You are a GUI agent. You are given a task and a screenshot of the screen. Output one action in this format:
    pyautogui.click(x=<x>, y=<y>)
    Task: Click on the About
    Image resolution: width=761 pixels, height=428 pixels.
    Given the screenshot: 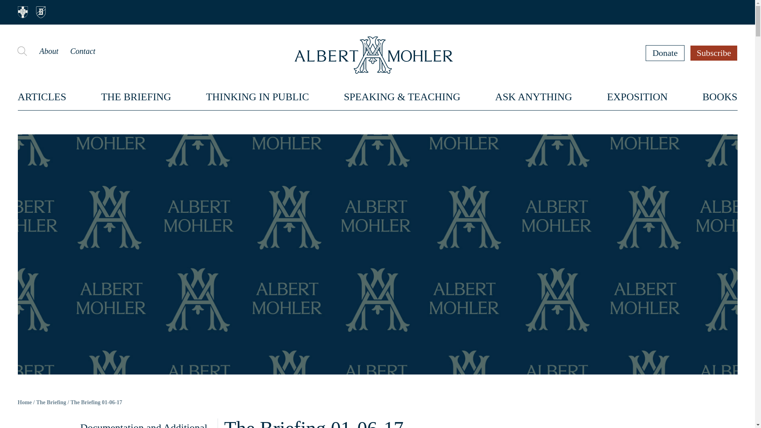 What is the action you would take?
    pyautogui.click(x=48, y=51)
    